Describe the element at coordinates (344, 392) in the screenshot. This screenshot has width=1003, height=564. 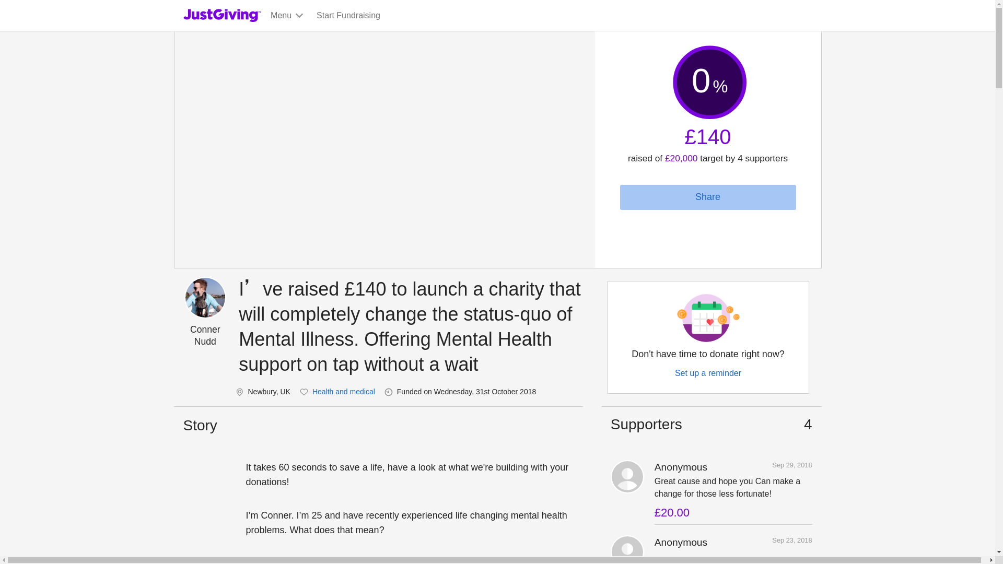
I see `Health and medical` at that location.